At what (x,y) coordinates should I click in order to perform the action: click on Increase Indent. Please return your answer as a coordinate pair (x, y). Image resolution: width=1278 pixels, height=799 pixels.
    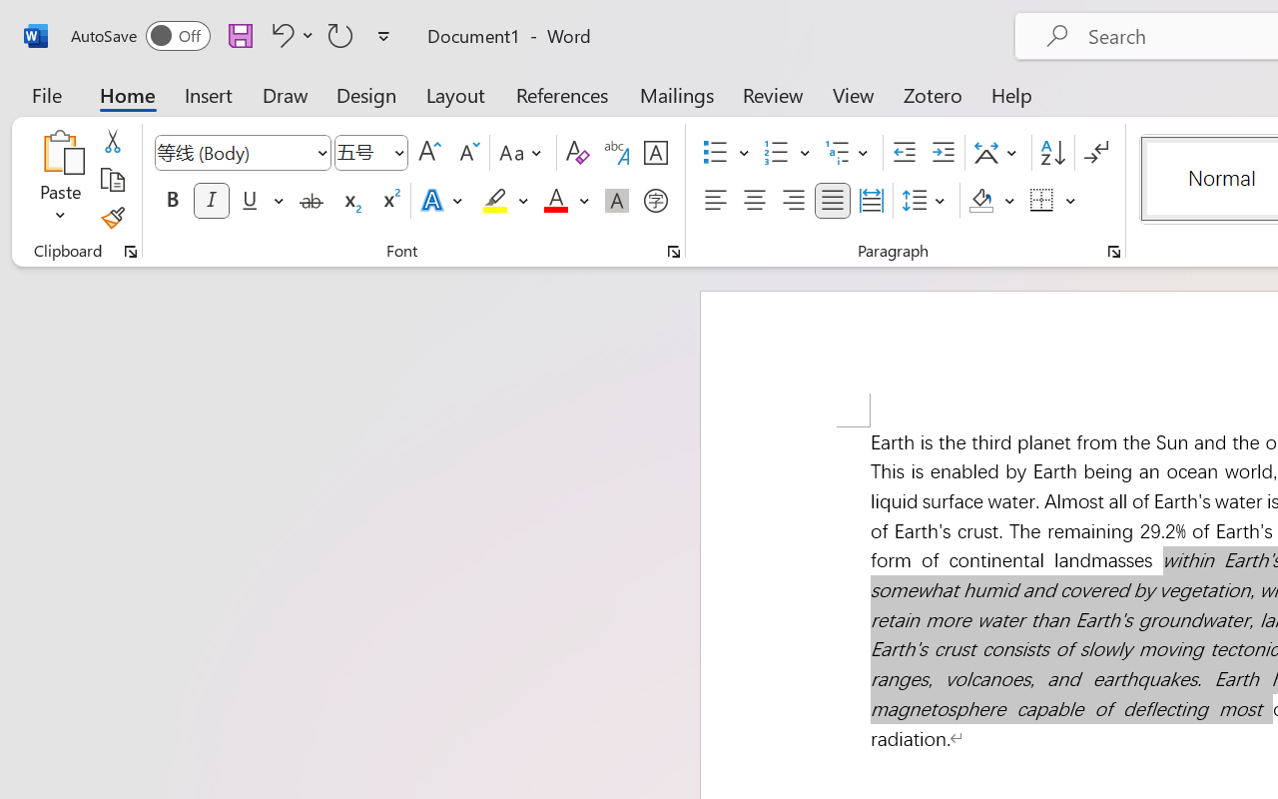
    Looking at the image, I should click on (943, 153).